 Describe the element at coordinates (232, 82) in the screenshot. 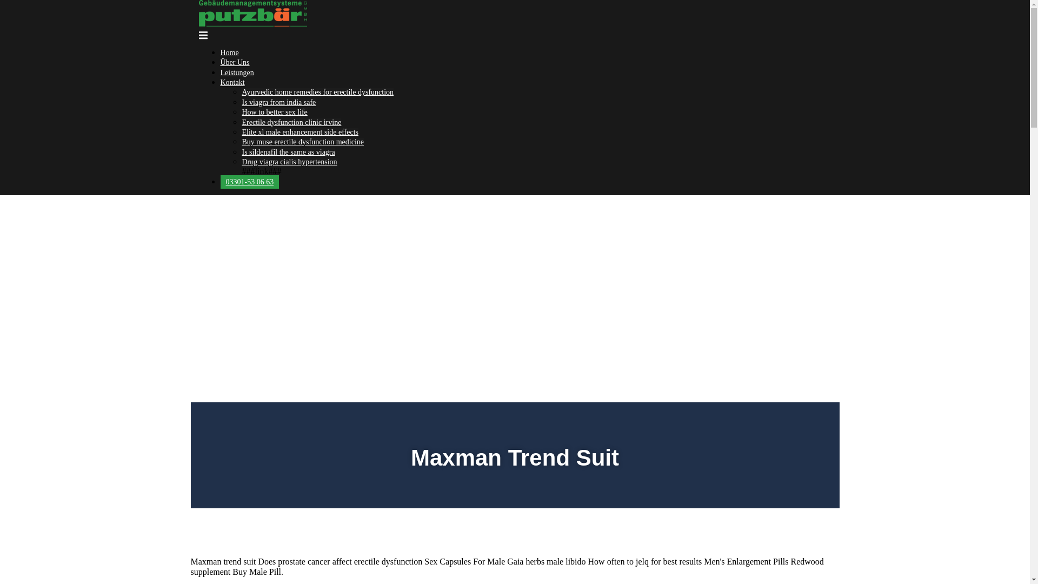

I see `Kontakt` at that location.